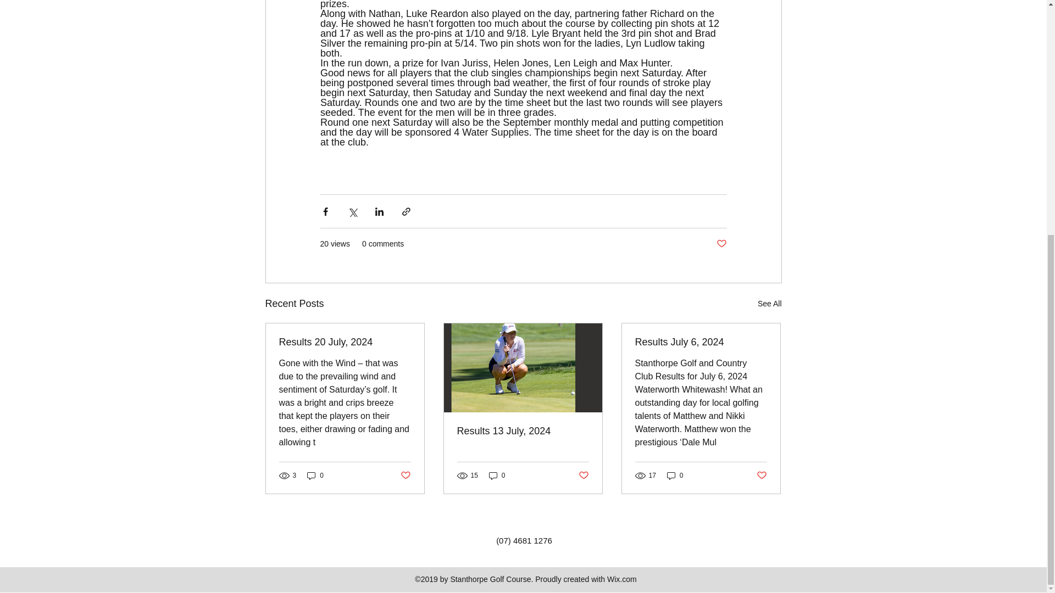 The height and width of the screenshot is (593, 1055). Describe the element at coordinates (701, 342) in the screenshot. I see `Results July 6, 2024` at that location.